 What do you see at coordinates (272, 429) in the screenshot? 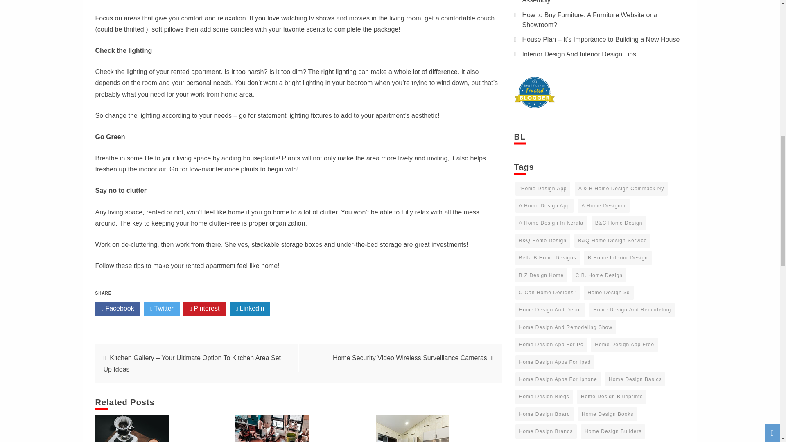
I see `7 Tips For Finding A Home To Buy` at bounding box center [272, 429].